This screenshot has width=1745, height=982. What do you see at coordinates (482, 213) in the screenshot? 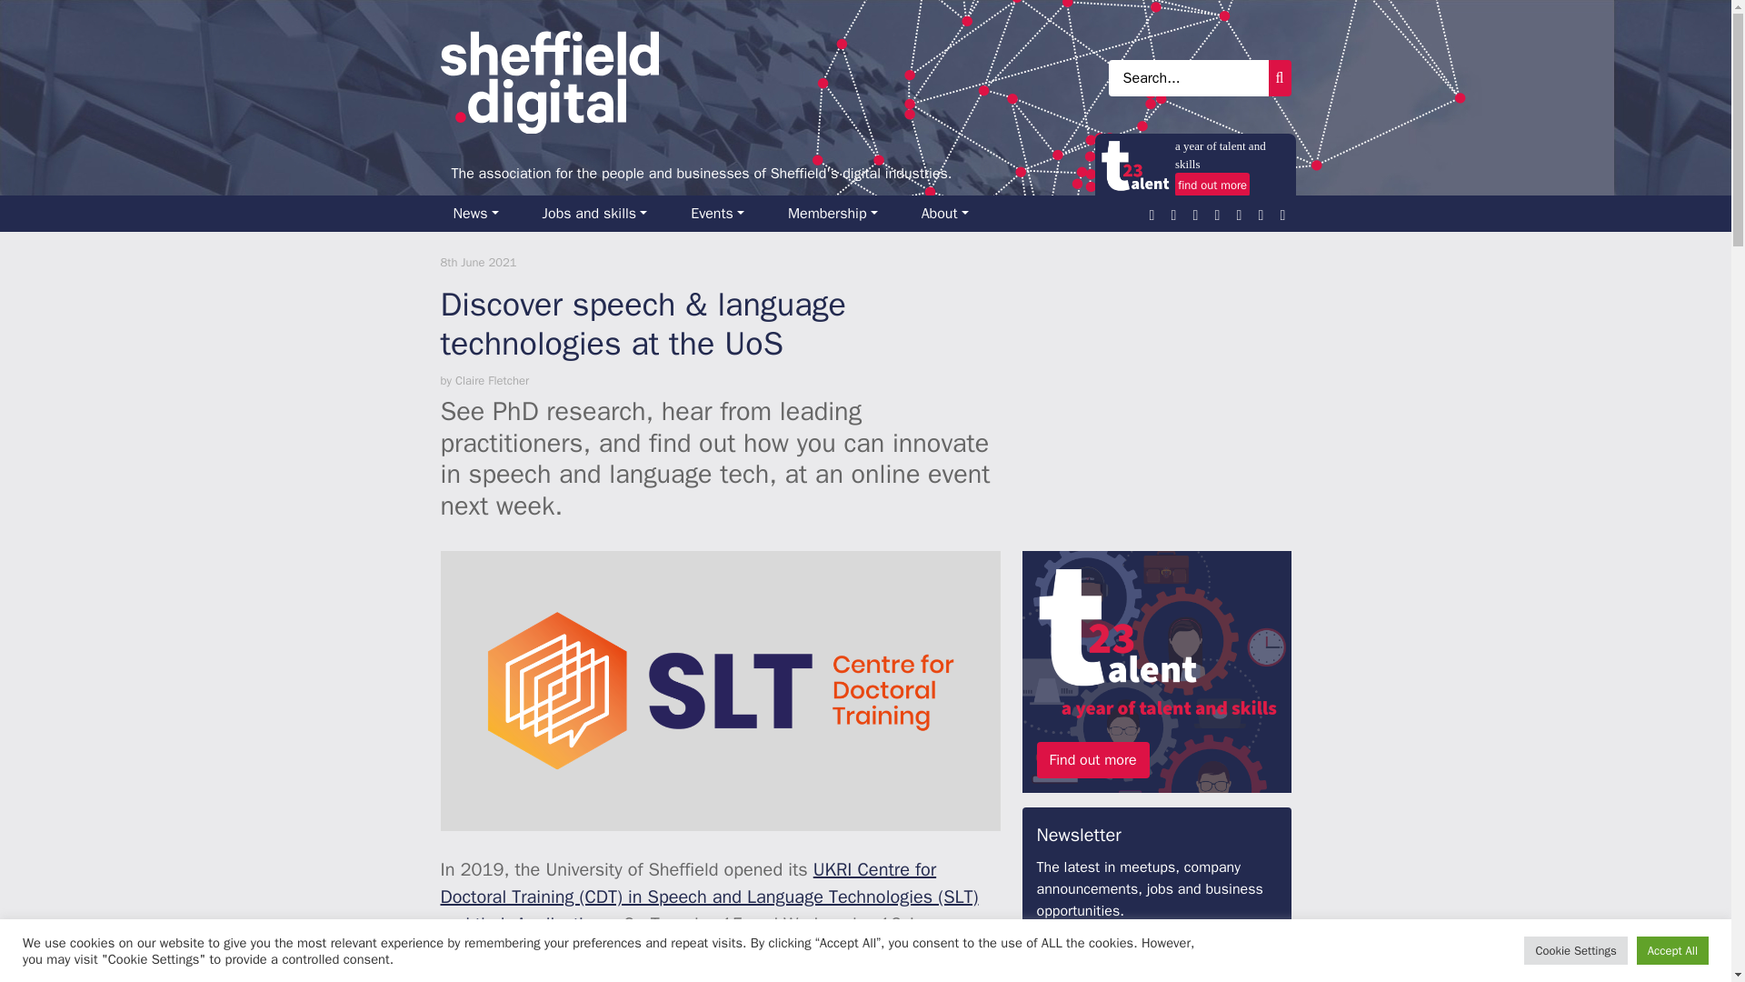
I see `News` at bounding box center [482, 213].